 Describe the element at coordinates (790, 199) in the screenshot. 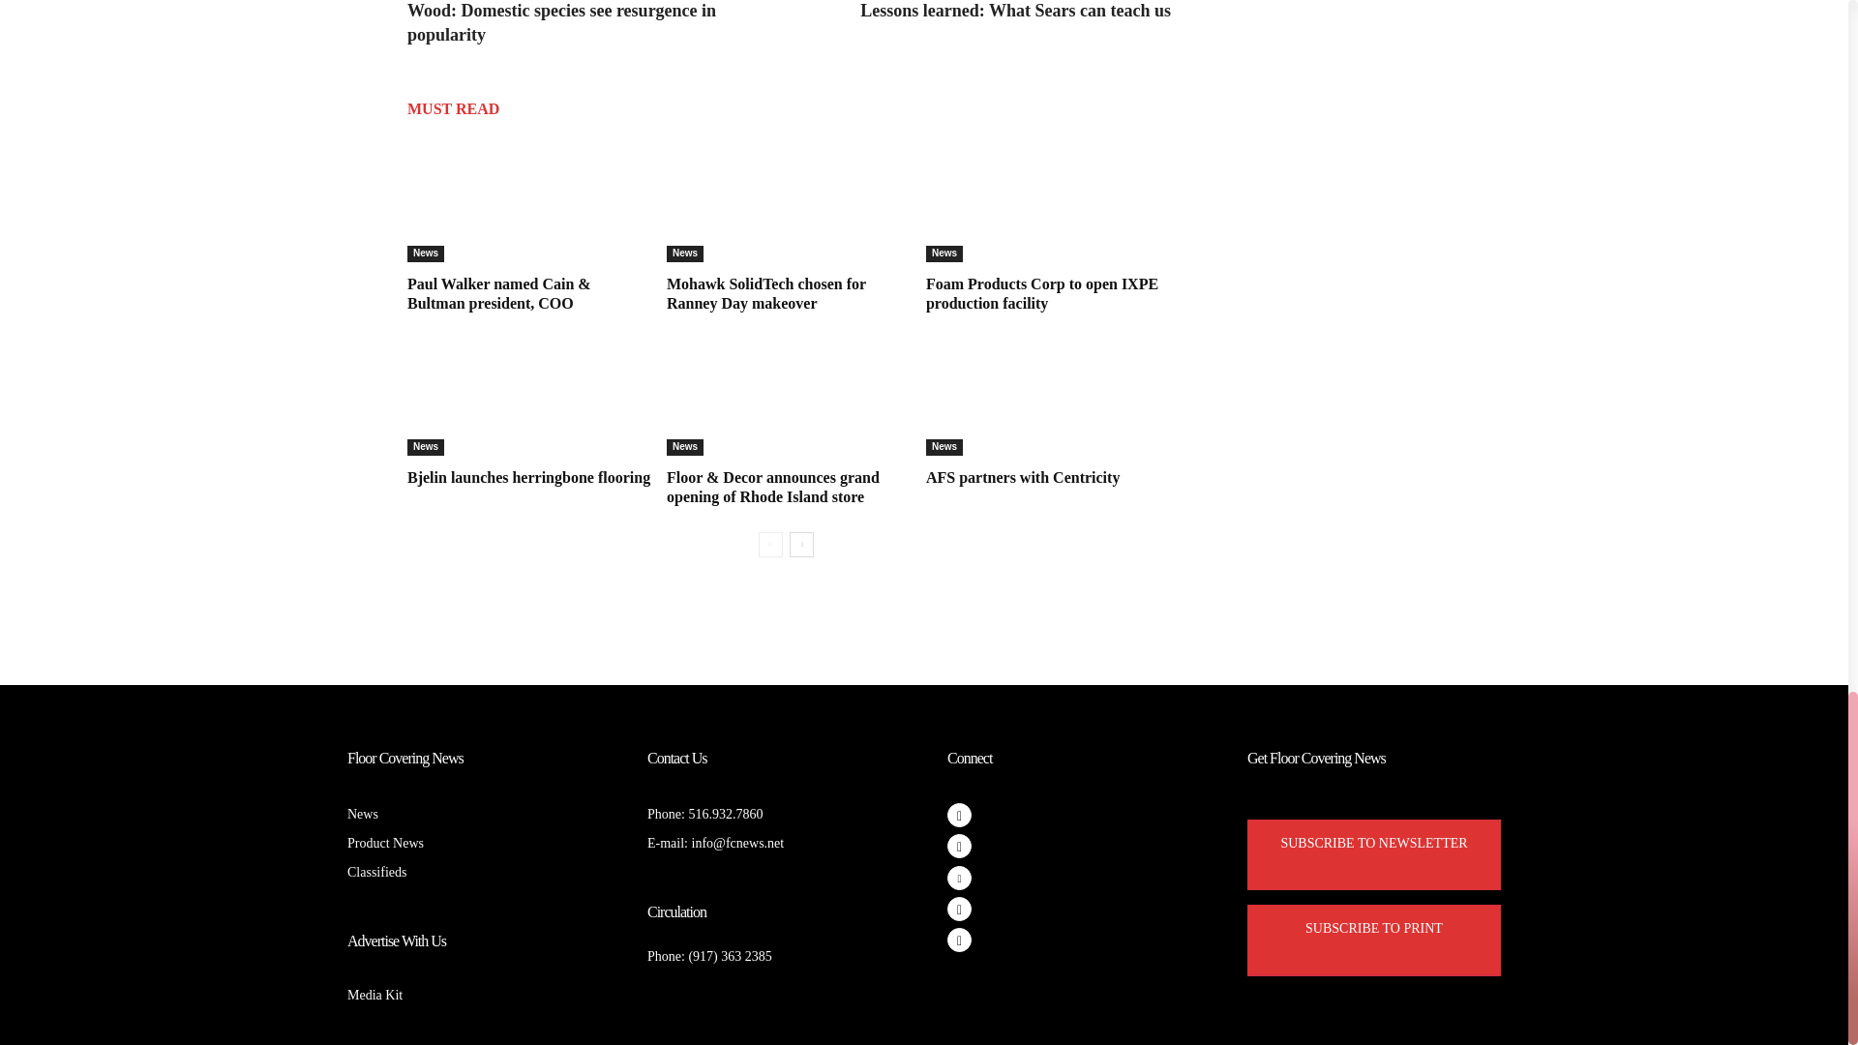

I see `Mohawk SolidTech chosen for Ranney Day makeover` at that location.